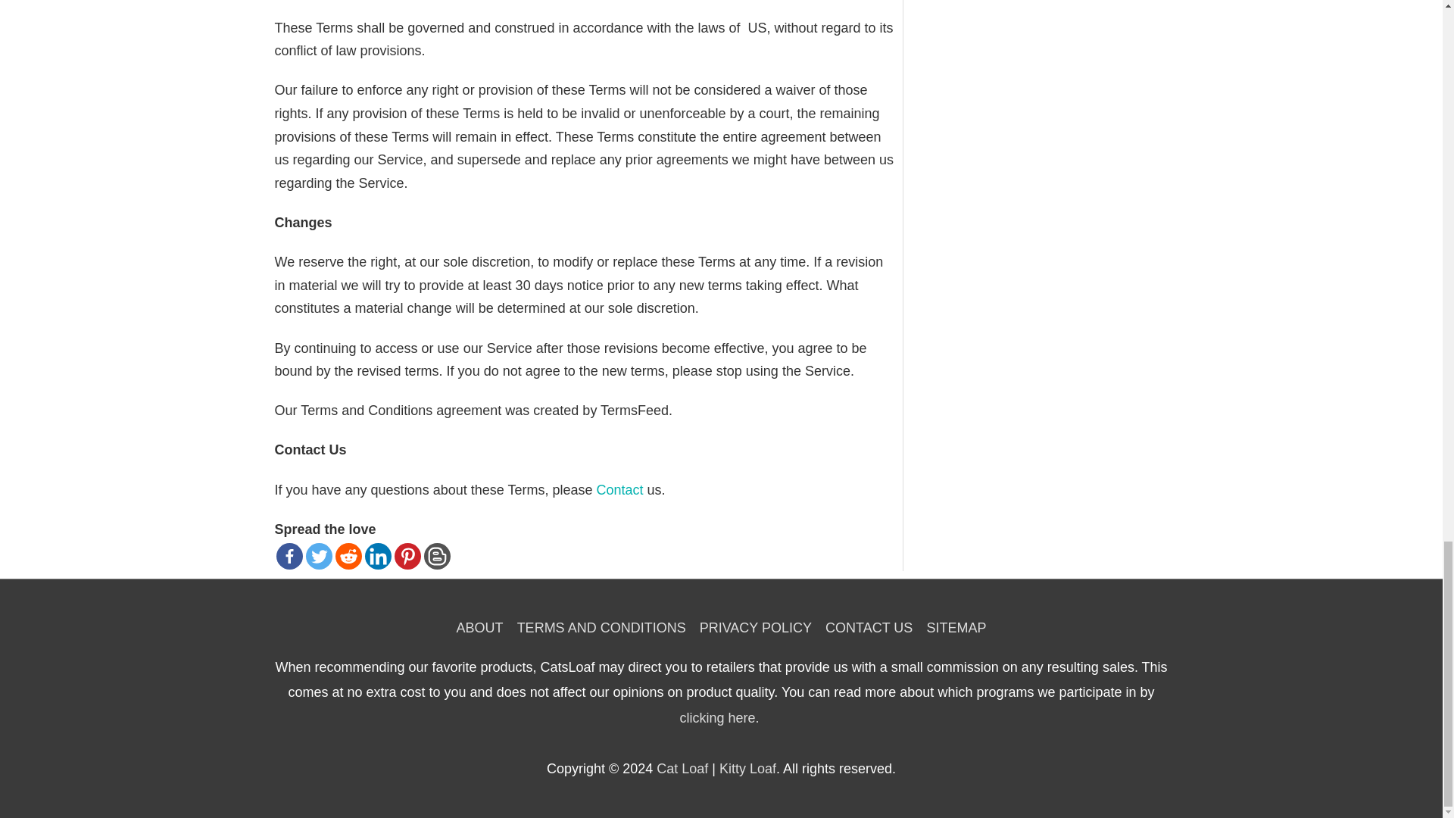  I want to click on Kitty Loaf, so click(748, 768).